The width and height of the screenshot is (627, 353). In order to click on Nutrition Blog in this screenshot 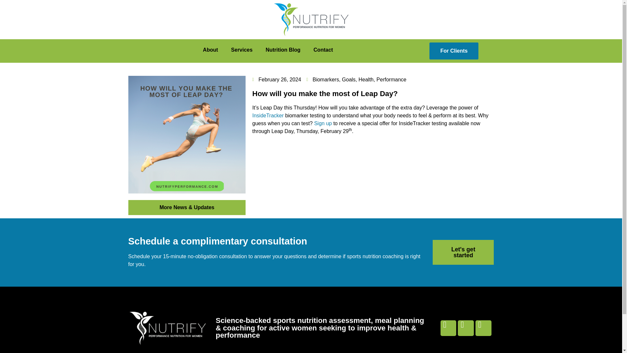, I will do `click(283, 50)`.